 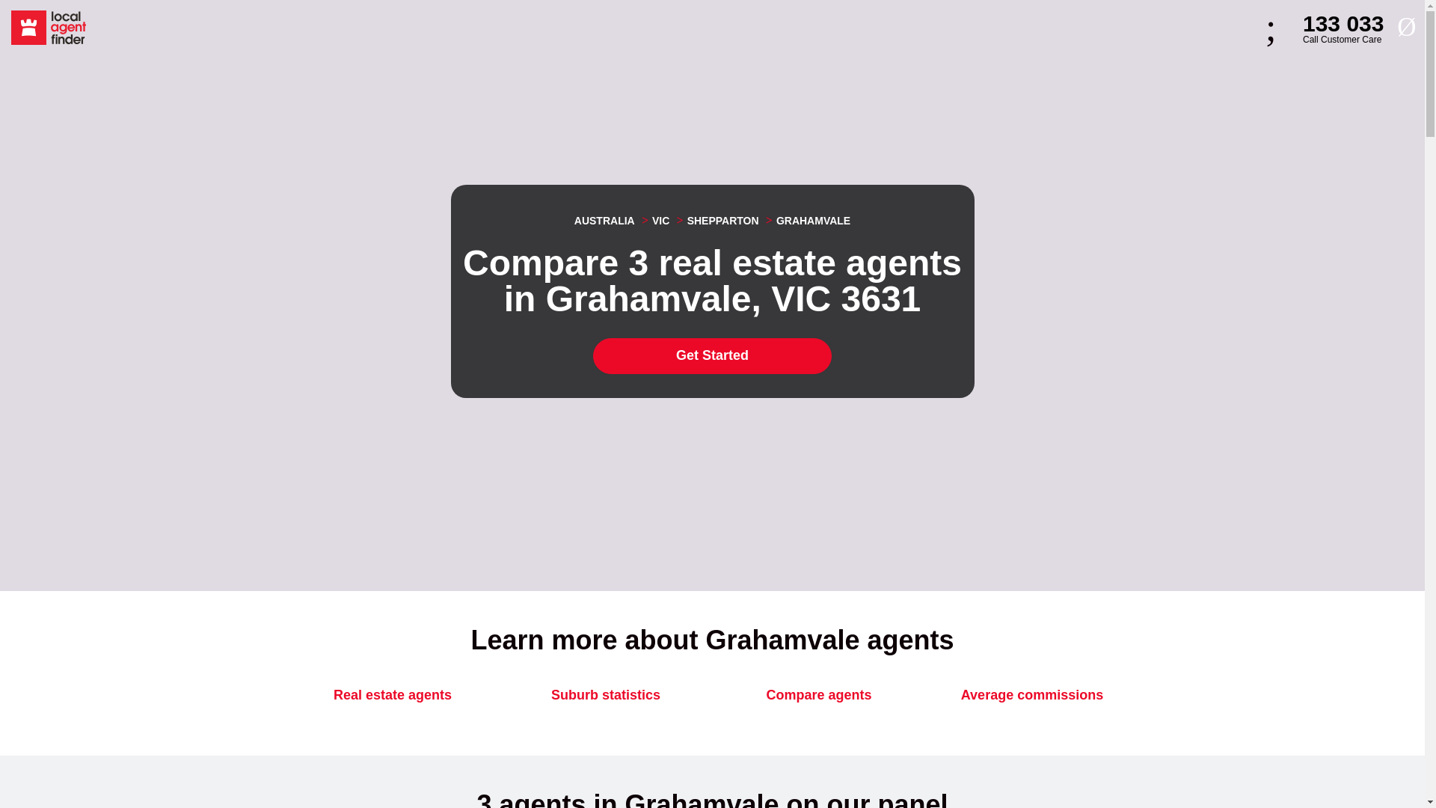 What do you see at coordinates (1031, 696) in the screenshot?
I see `VIC` at bounding box center [1031, 696].